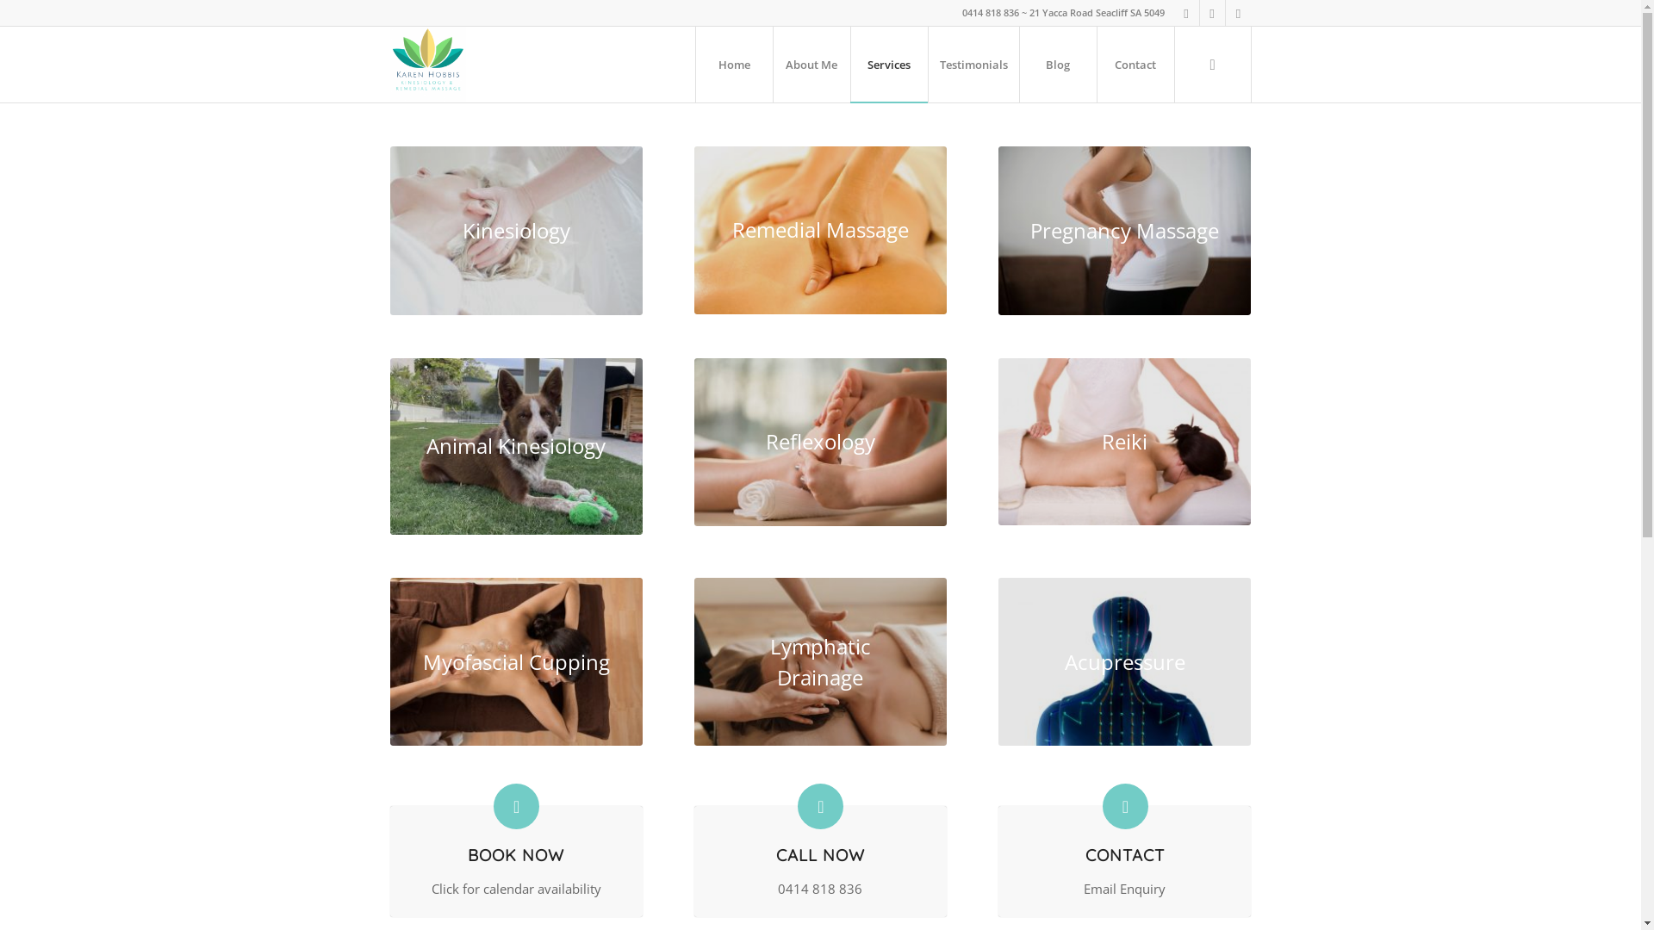 This screenshot has height=930, width=1654. I want to click on Mail, so click(1238, 13).